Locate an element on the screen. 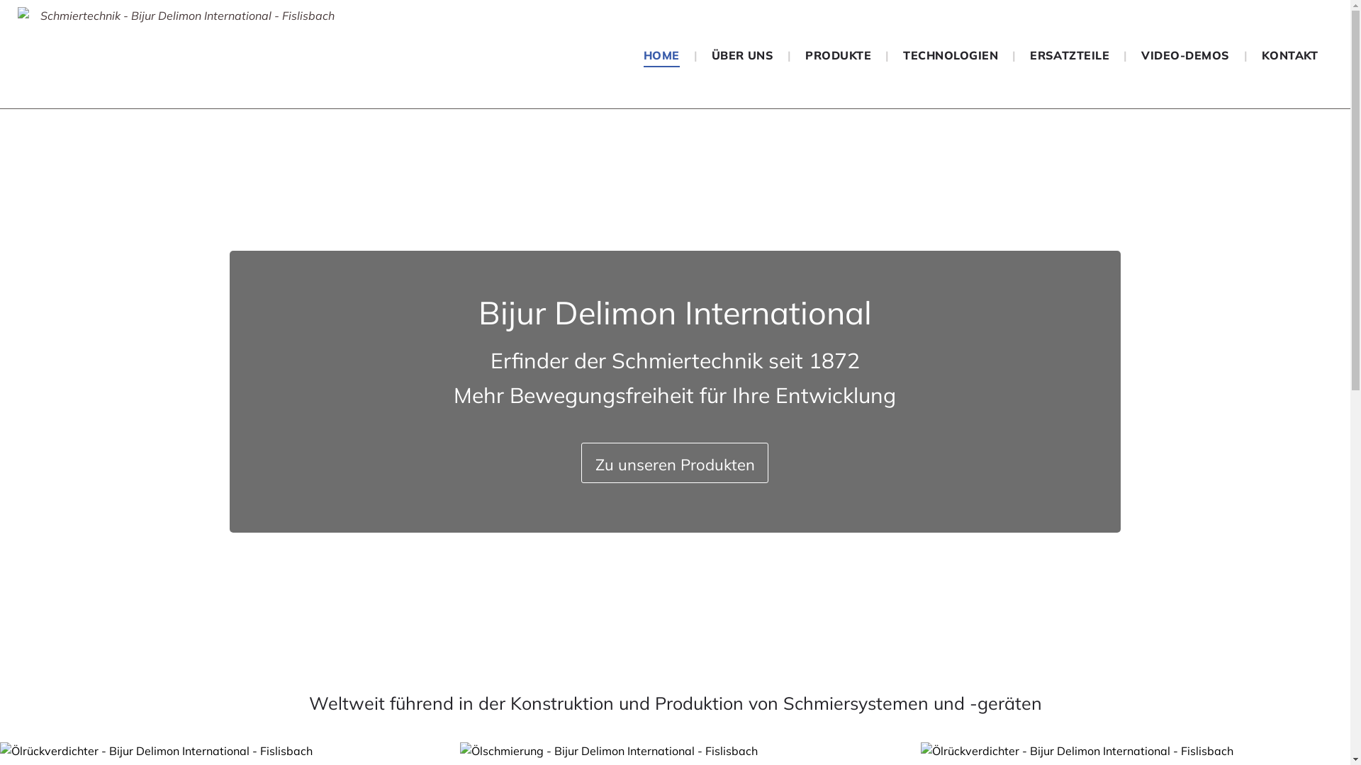  HOME is located at coordinates (662, 55).